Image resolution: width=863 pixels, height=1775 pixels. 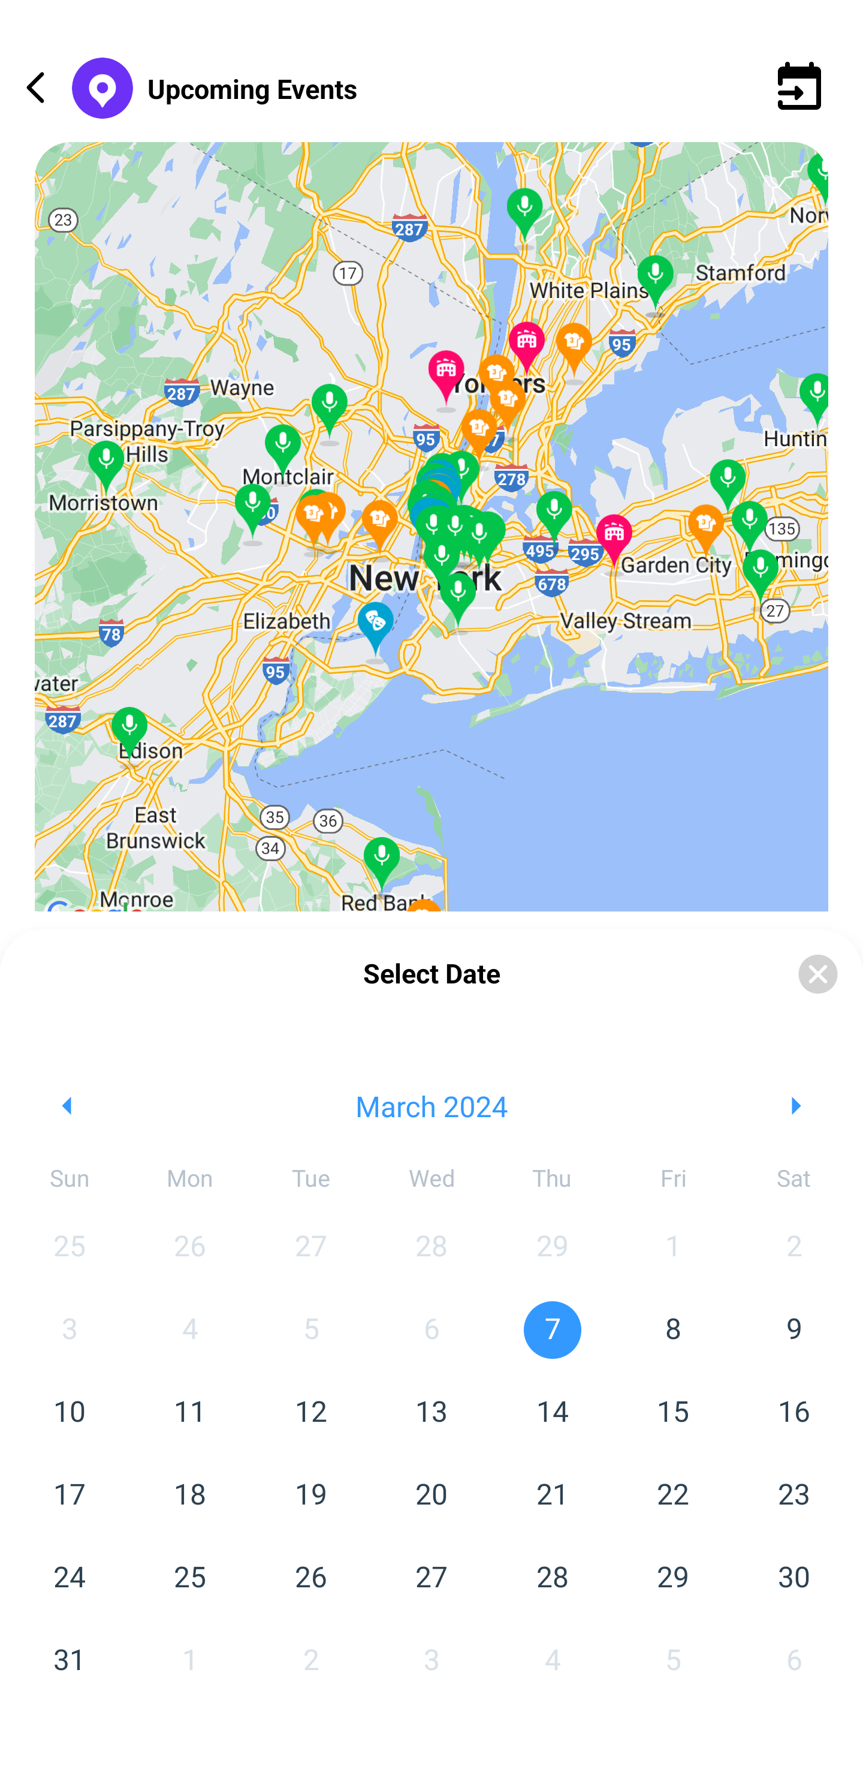 What do you see at coordinates (189, 1495) in the screenshot?
I see ` Monday 18 March 2024  18` at bounding box center [189, 1495].